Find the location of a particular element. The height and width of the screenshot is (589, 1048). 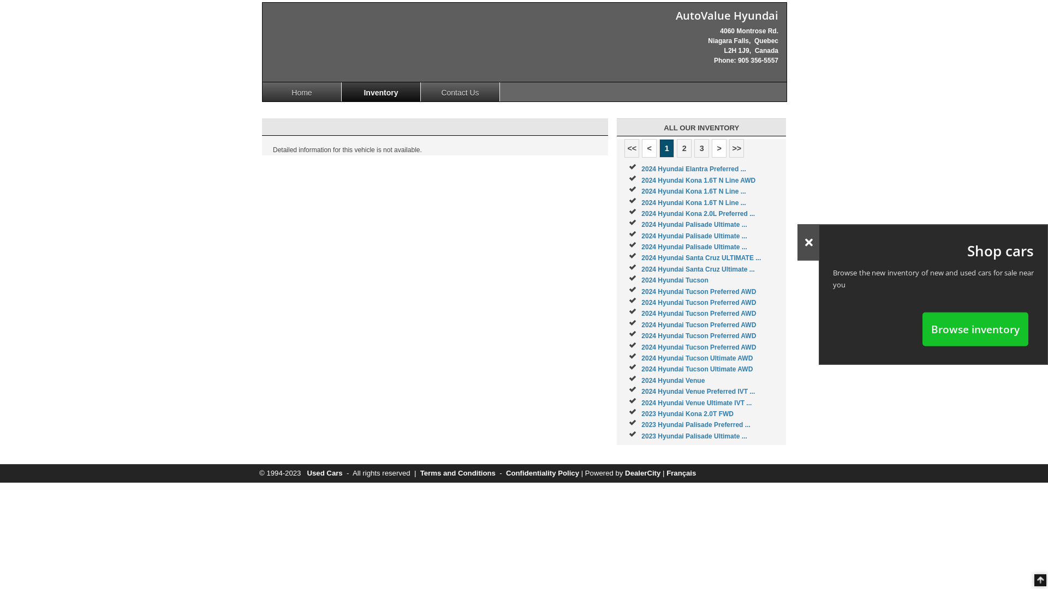

2023 Hyundai Palisade Preferred ... is located at coordinates (695, 425).